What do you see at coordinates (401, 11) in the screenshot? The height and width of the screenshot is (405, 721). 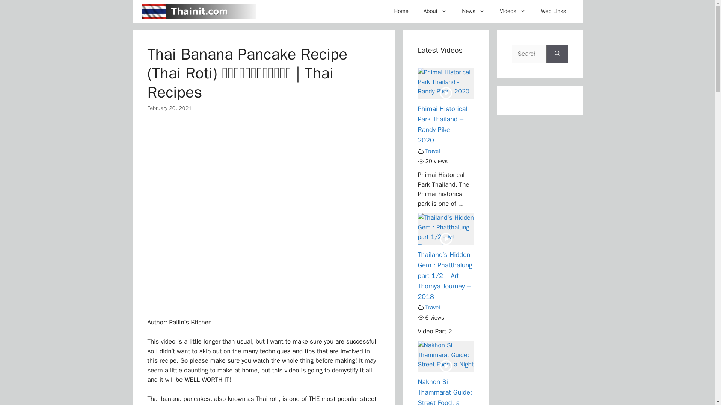 I see `Home` at bounding box center [401, 11].